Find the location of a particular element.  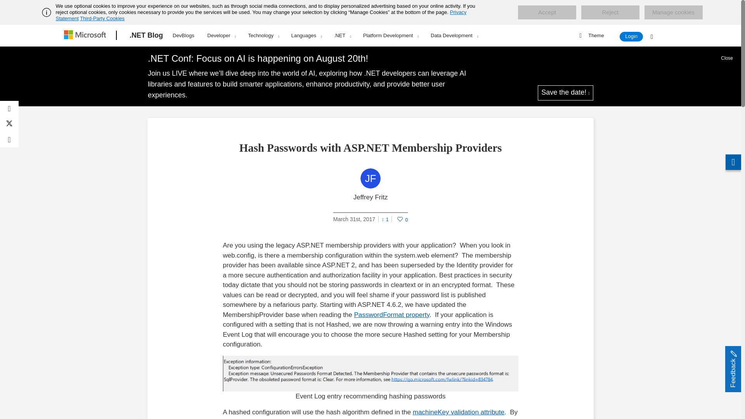

Accept is located at coordinates (547, 12).